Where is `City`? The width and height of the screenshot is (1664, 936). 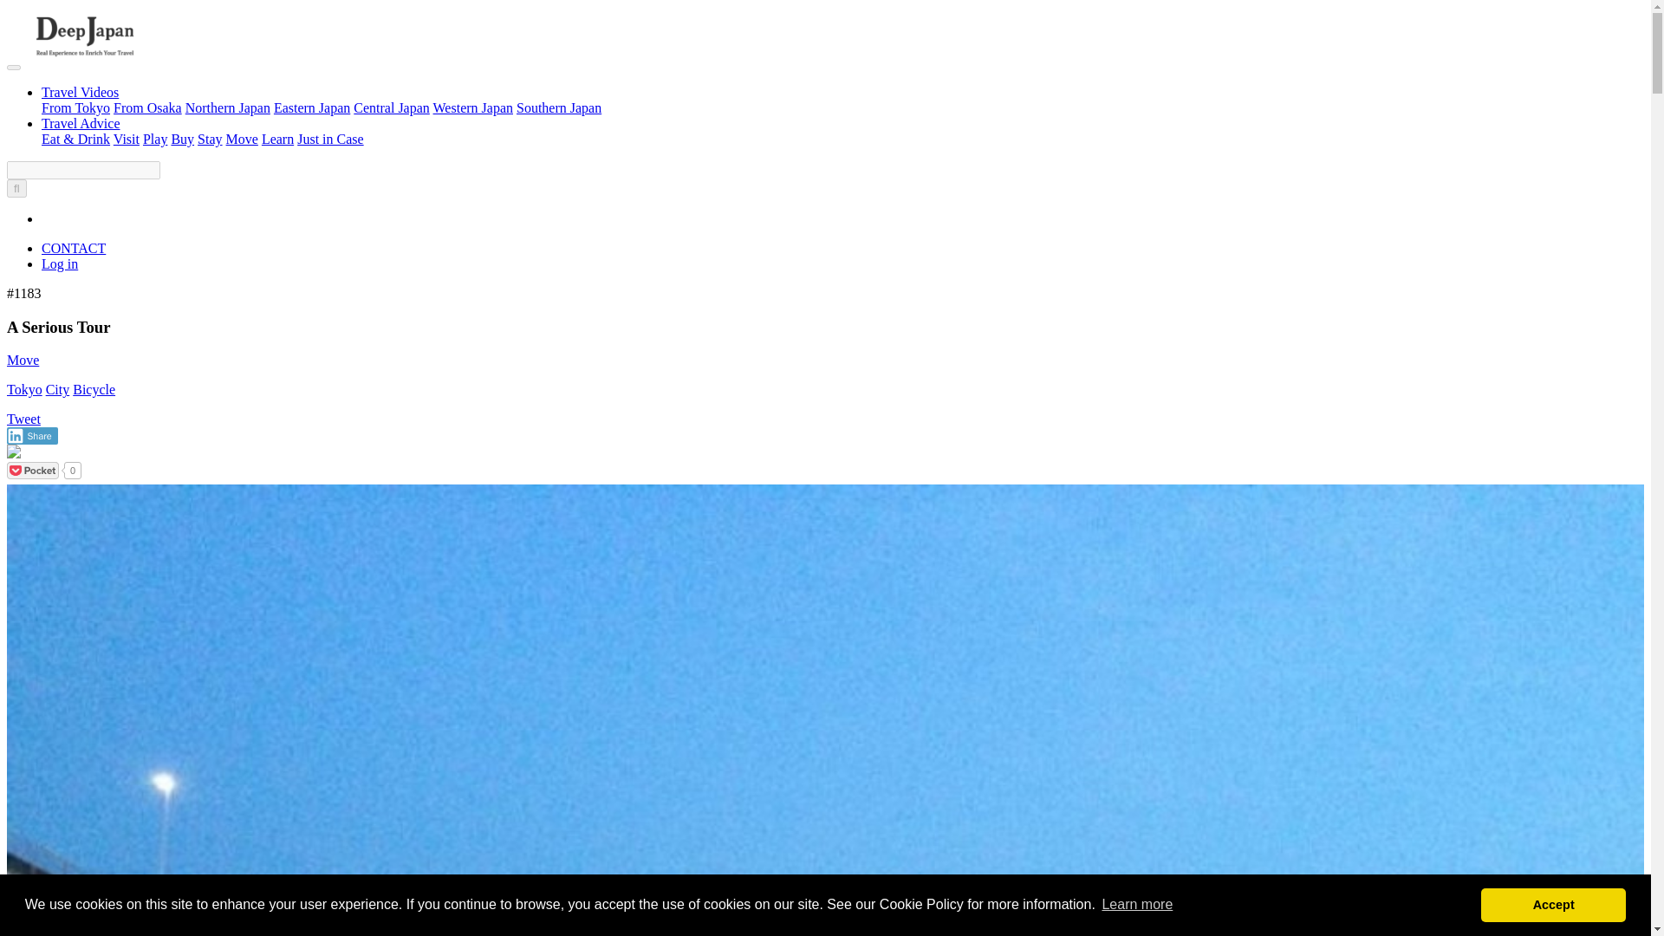
City is located at coordinates (57, 388).